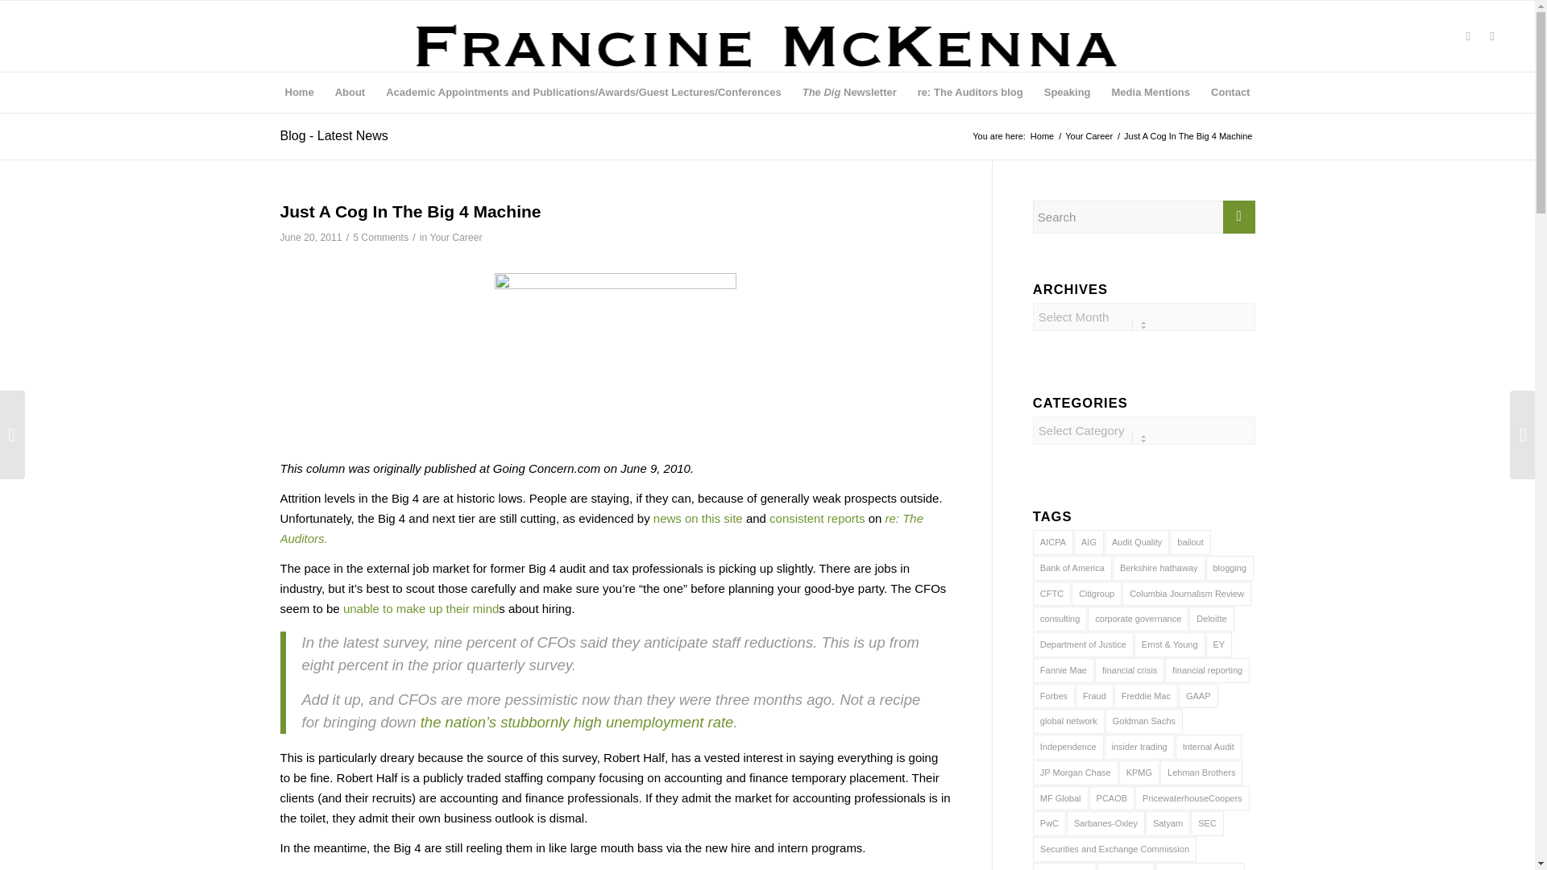 Image resolution: width=1547 pixels, height=870 pixels. Describe the element at coordinates (1230, 92) in the screenshot. I see `Contact` at that location.